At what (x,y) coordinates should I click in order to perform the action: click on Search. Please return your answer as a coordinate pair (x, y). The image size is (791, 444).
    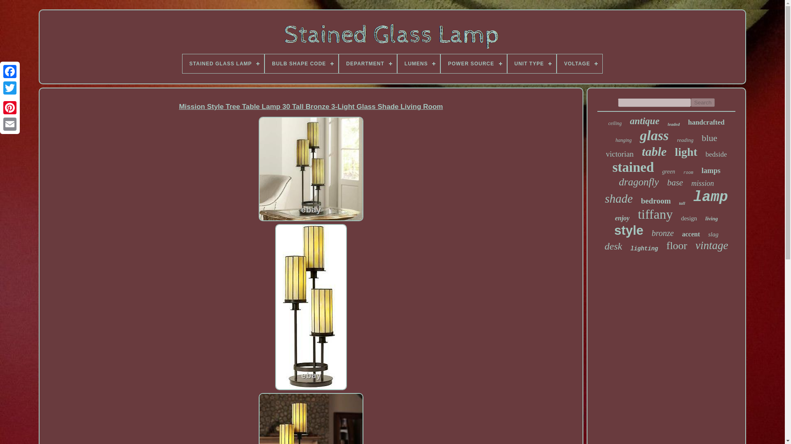
    Looking at the image, I should click on (703, 102).